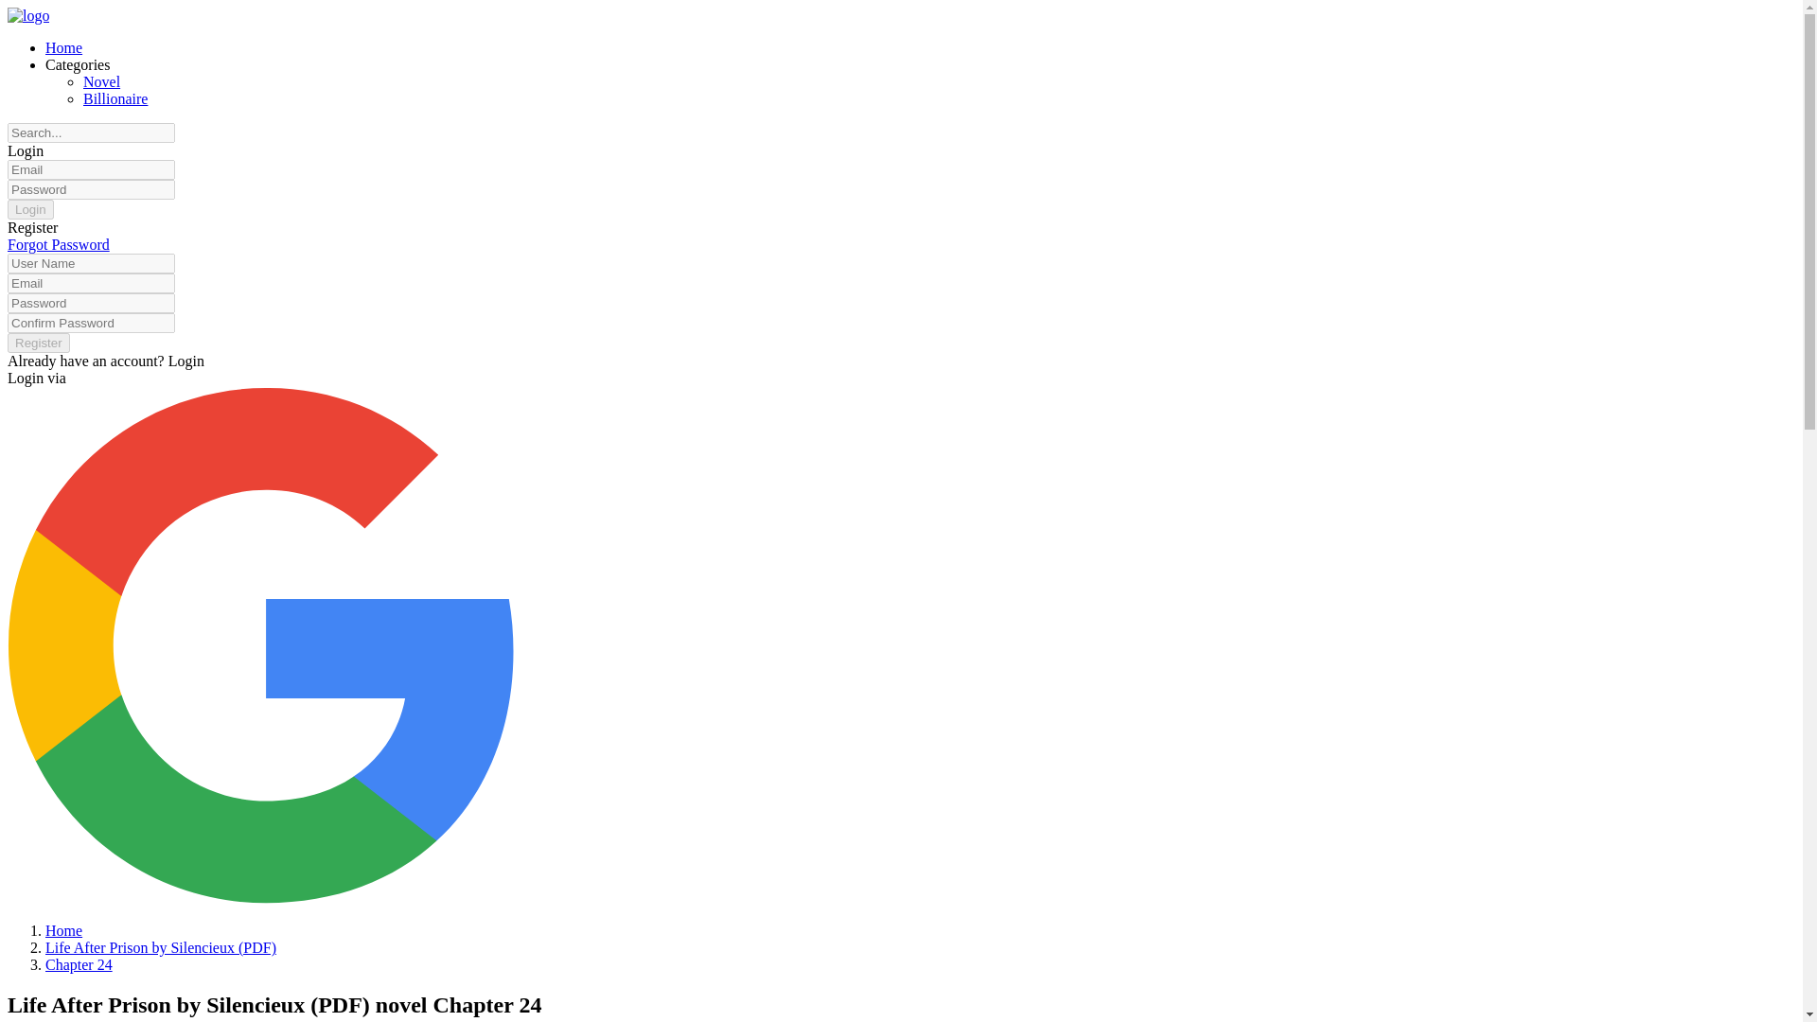 The width and height of the screenshot is (1817, 1022). What do you see at coordinates (79, 964) in the screenshot?
I see `Chapter 24` at bounding box center [79, 964].